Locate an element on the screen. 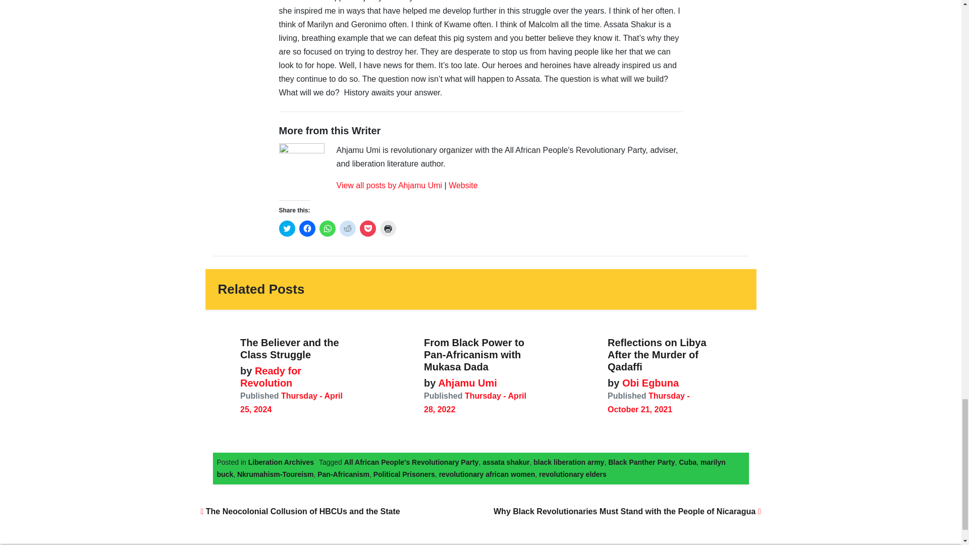  Ready for Revolution is located at coordinates (271, 376).